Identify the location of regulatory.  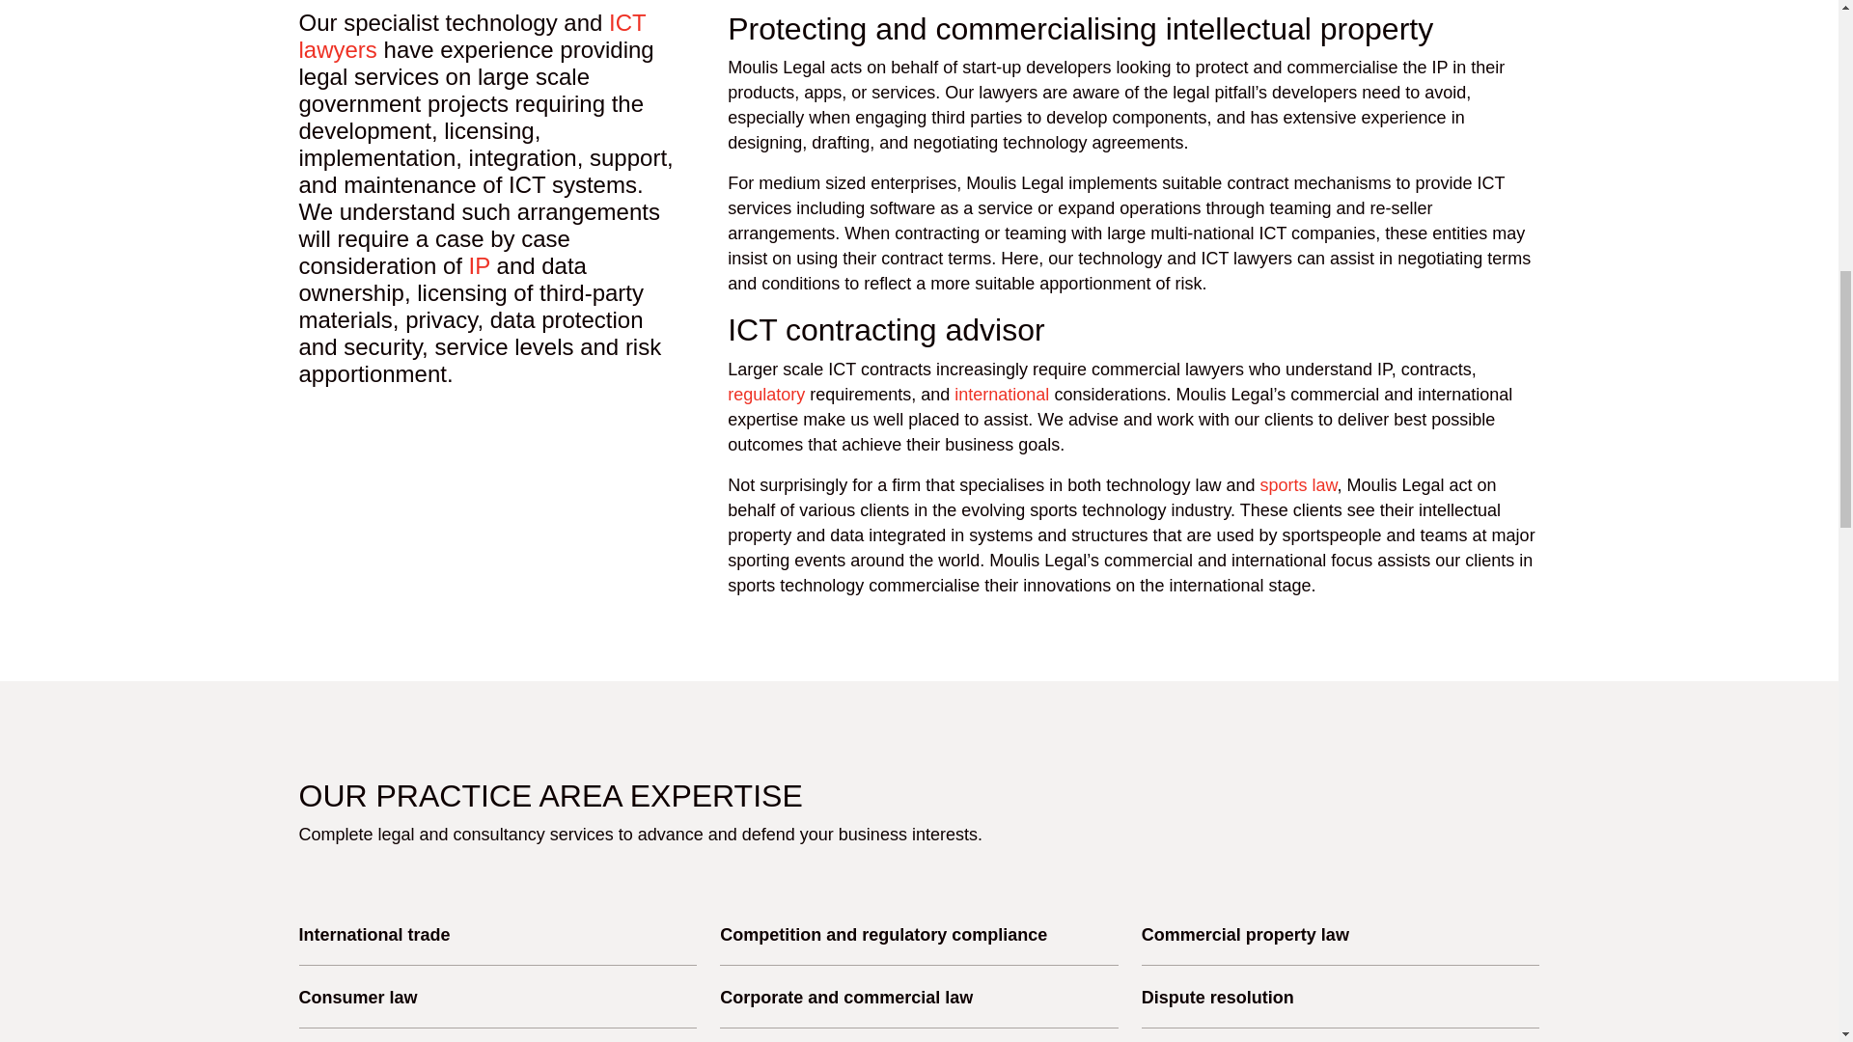
(766, 394).